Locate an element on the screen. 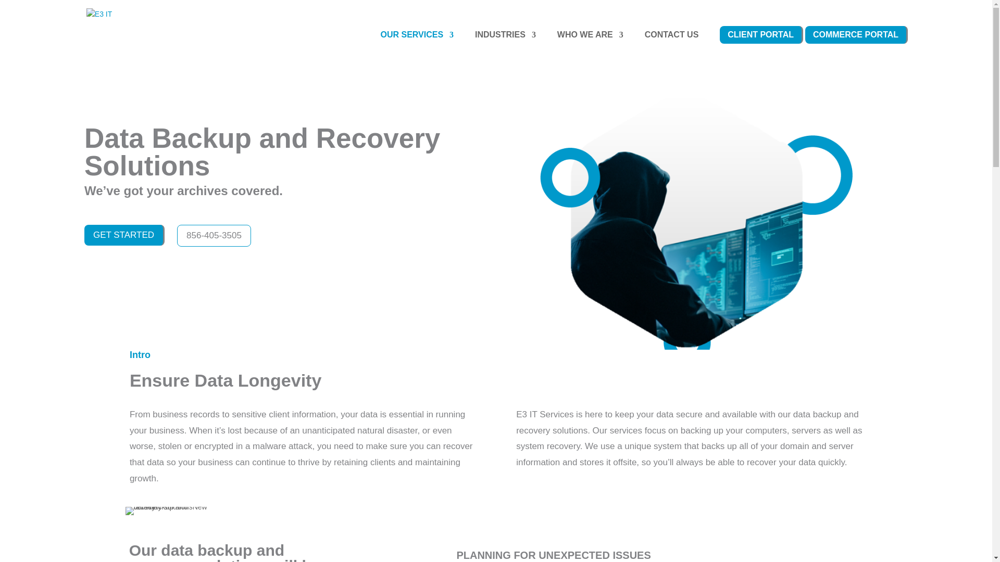  COMMERCE PORTAL is located at coordinates (855, 45).